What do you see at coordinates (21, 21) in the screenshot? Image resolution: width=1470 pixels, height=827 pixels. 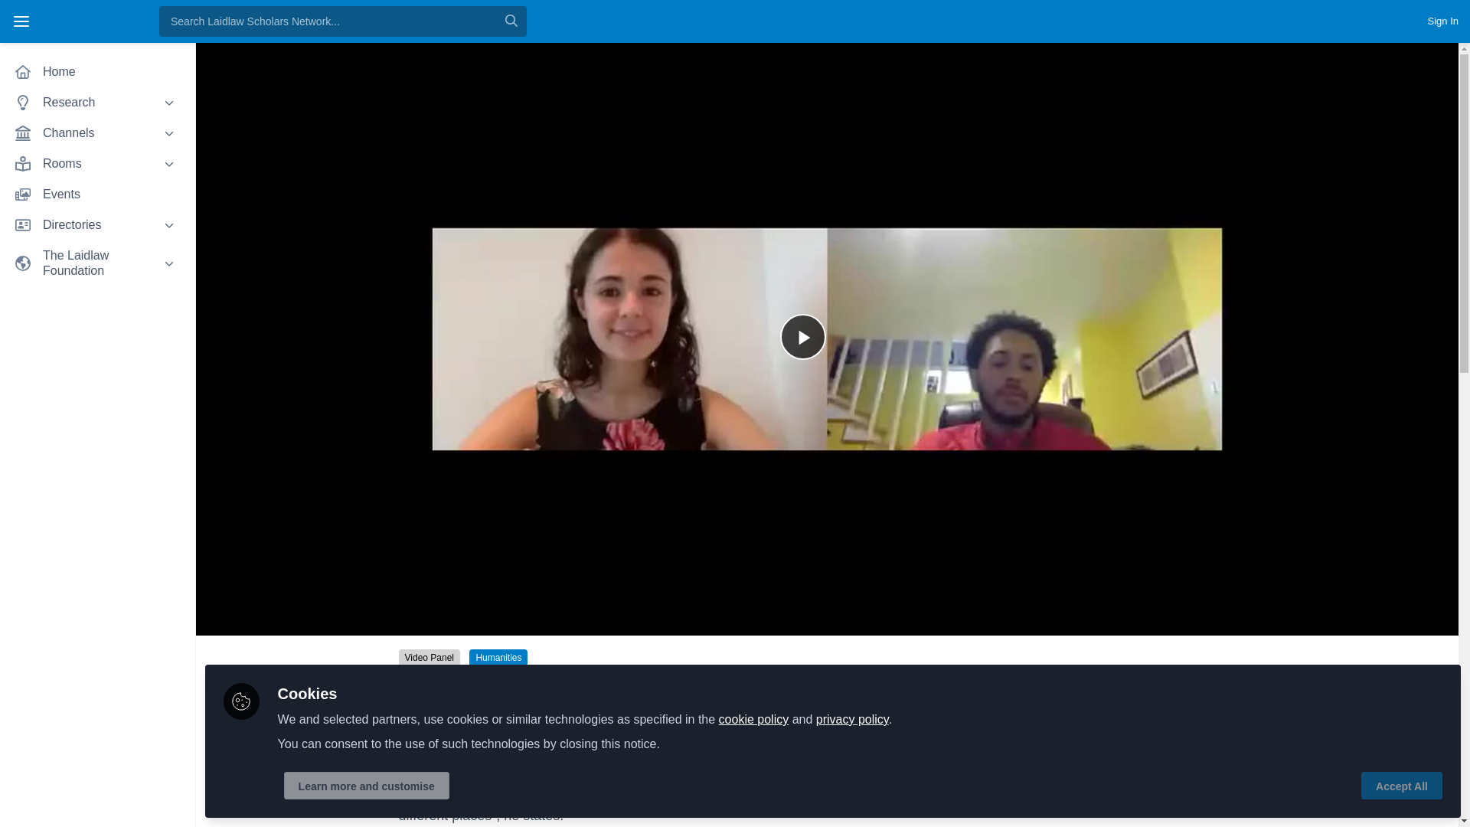 I see `Menu` at bounding box center [21, 21].